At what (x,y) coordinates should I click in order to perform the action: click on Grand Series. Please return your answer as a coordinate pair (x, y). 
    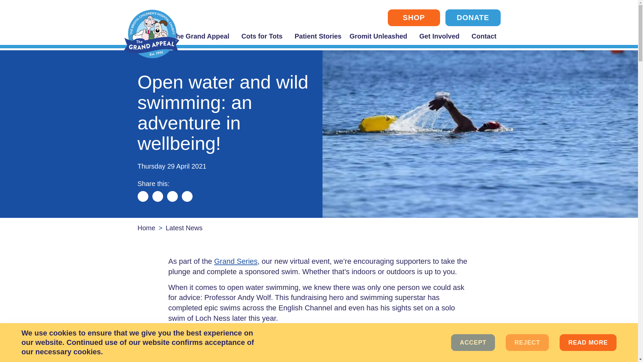
    Looking at the image, I should click on (236, 261).